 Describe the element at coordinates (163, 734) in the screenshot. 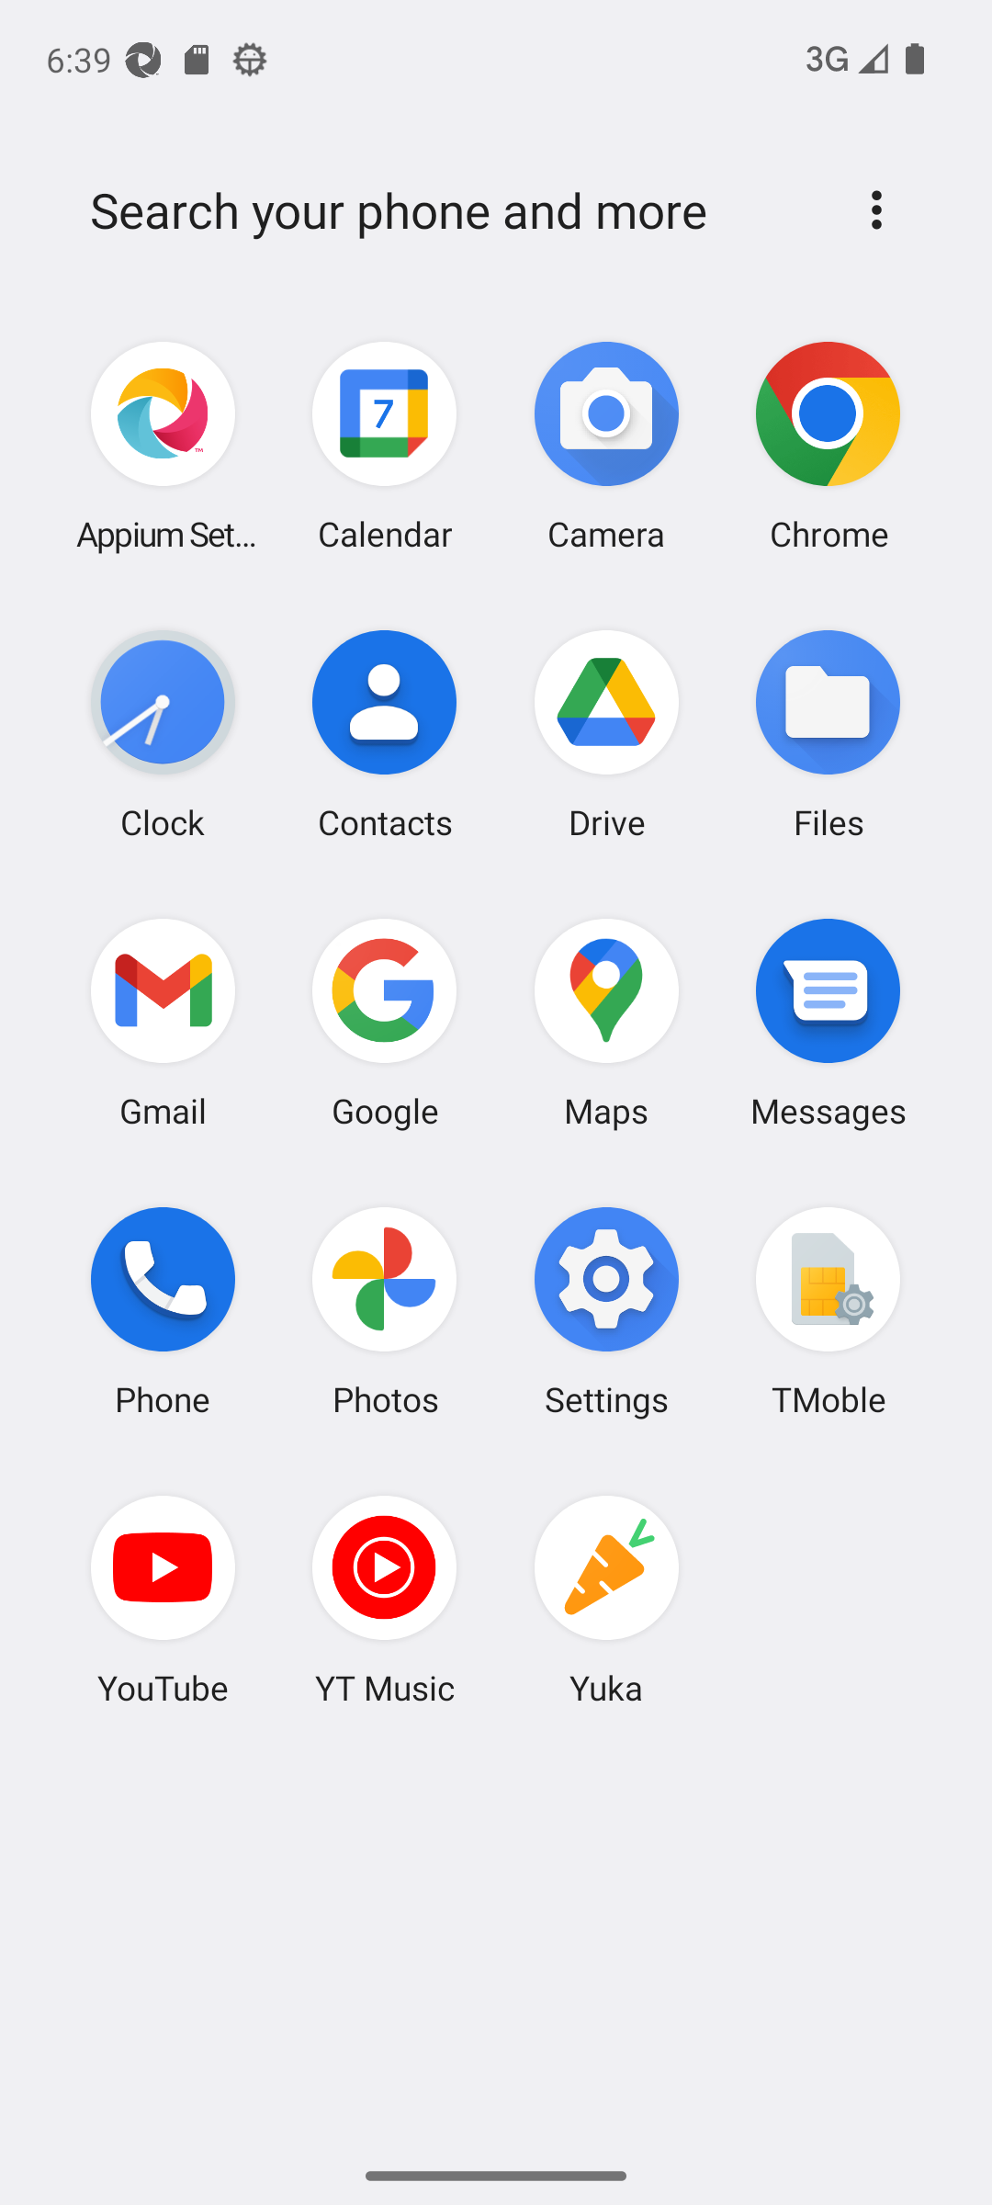

I see `Clock` at that location.